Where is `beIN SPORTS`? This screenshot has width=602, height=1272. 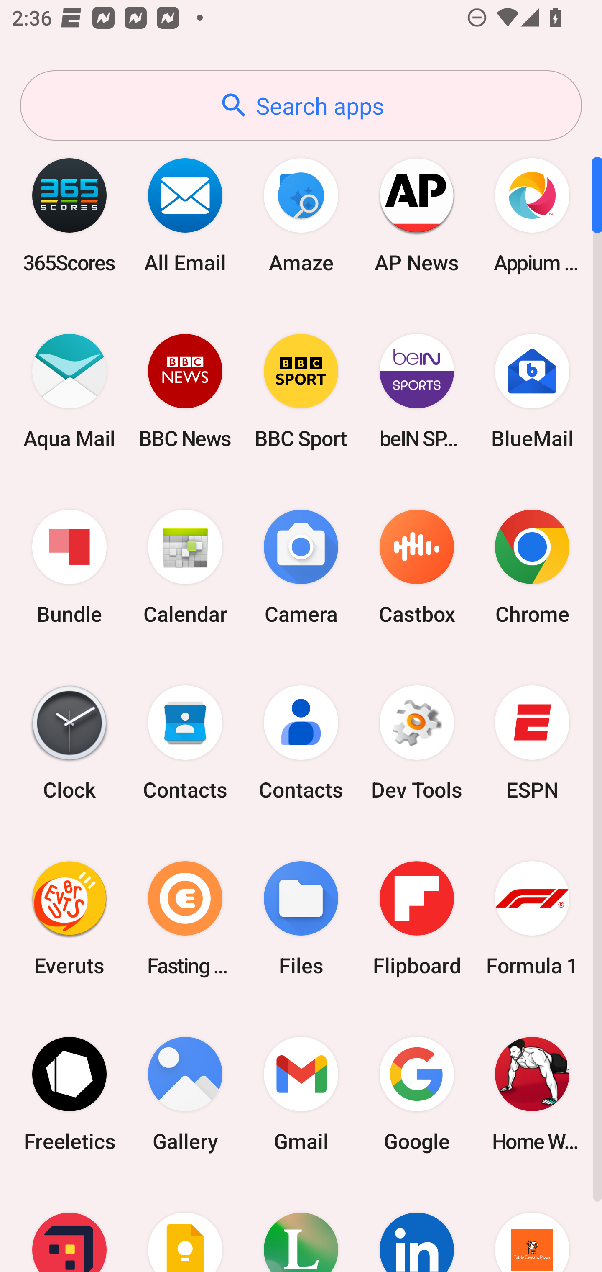 beIN SPORTS is located at coordinates (416, 391).